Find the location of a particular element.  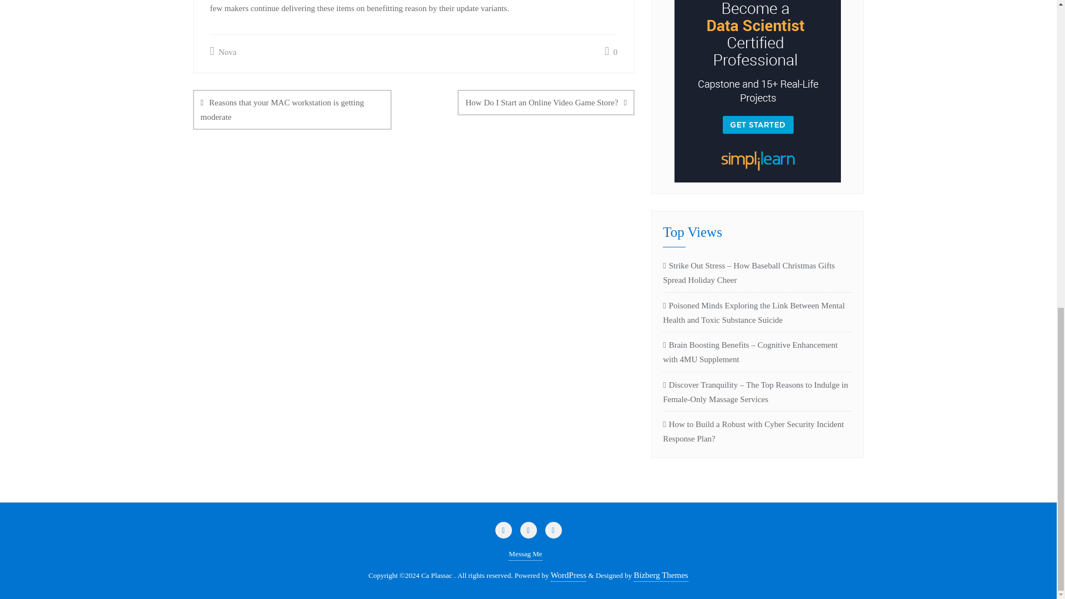

Messag Me is located at coordinates (525, 554).